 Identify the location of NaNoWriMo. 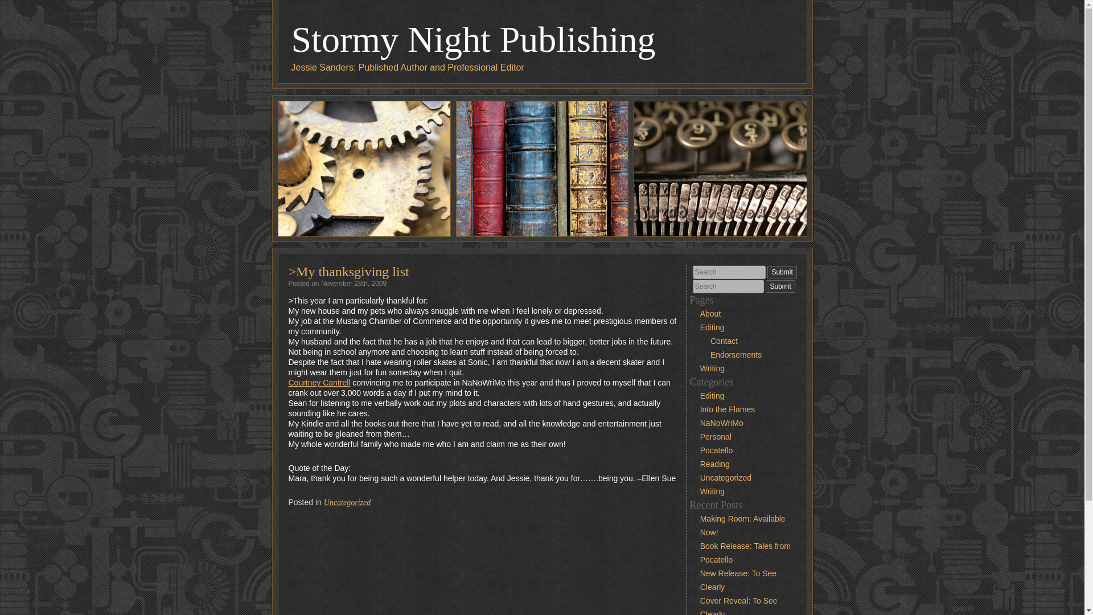
(722, 423).